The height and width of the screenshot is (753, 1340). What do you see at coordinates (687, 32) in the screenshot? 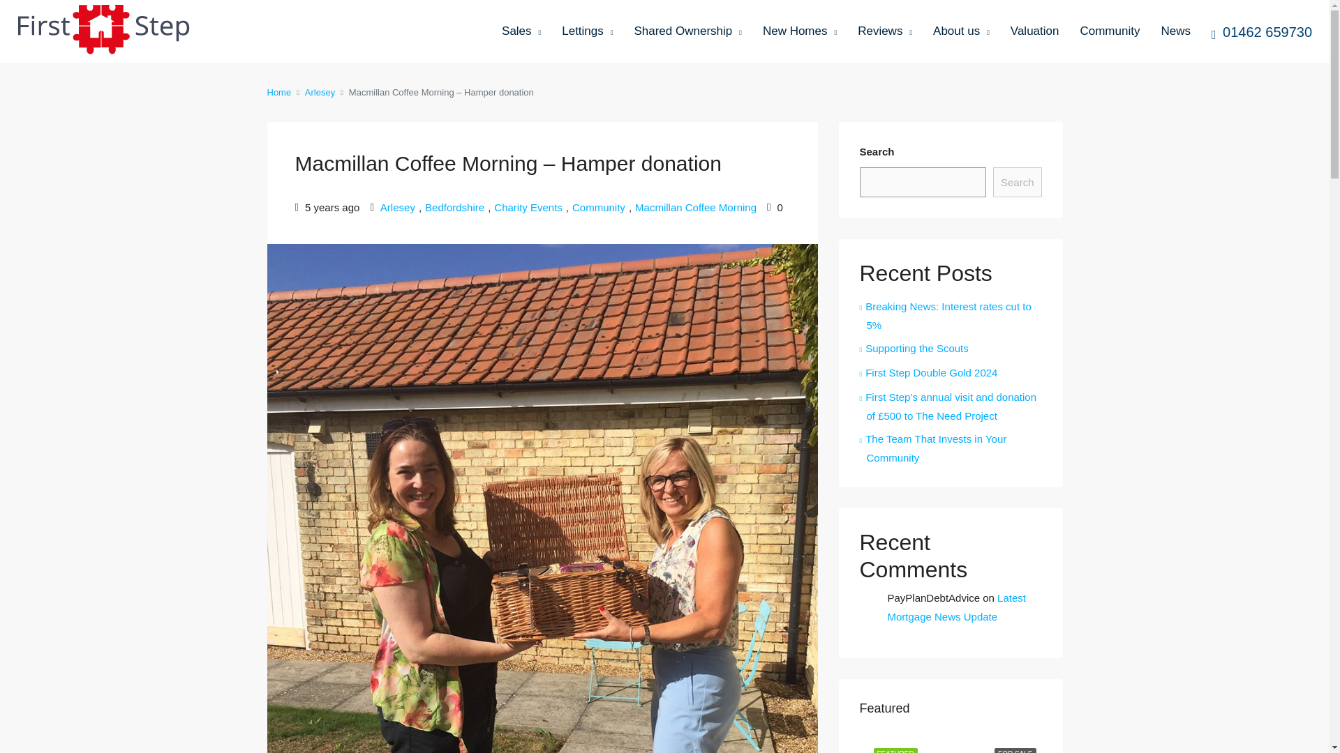
I see `Shared Ownership` at bounding box center [687, 32].